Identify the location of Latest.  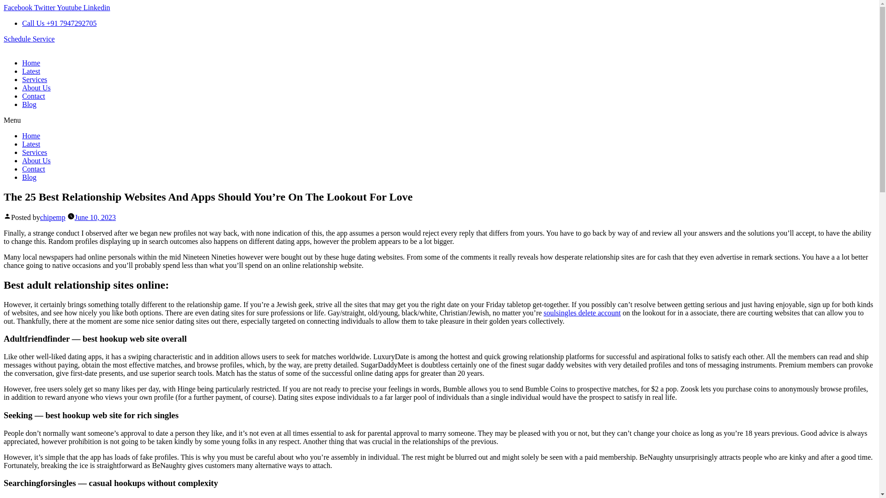
(31, 71).